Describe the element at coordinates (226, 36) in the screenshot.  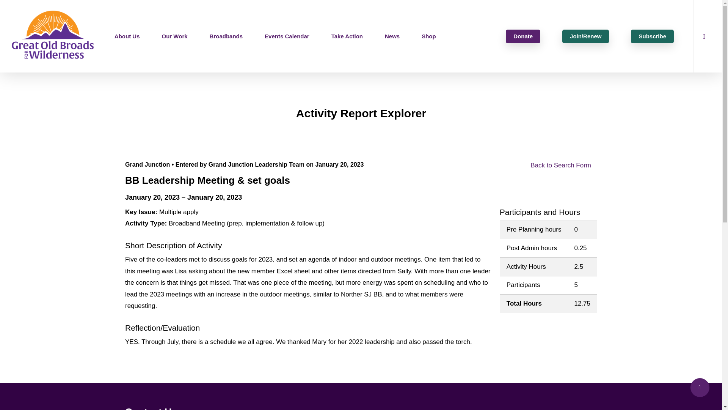
I see `Broadbands` at that location.